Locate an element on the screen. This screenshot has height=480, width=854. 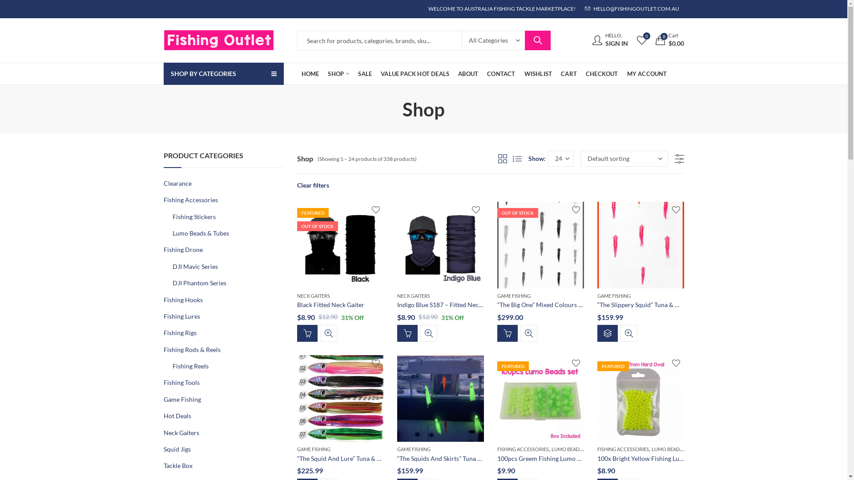
FISHING ACCESSORIES is located at coordinates (623, 449).